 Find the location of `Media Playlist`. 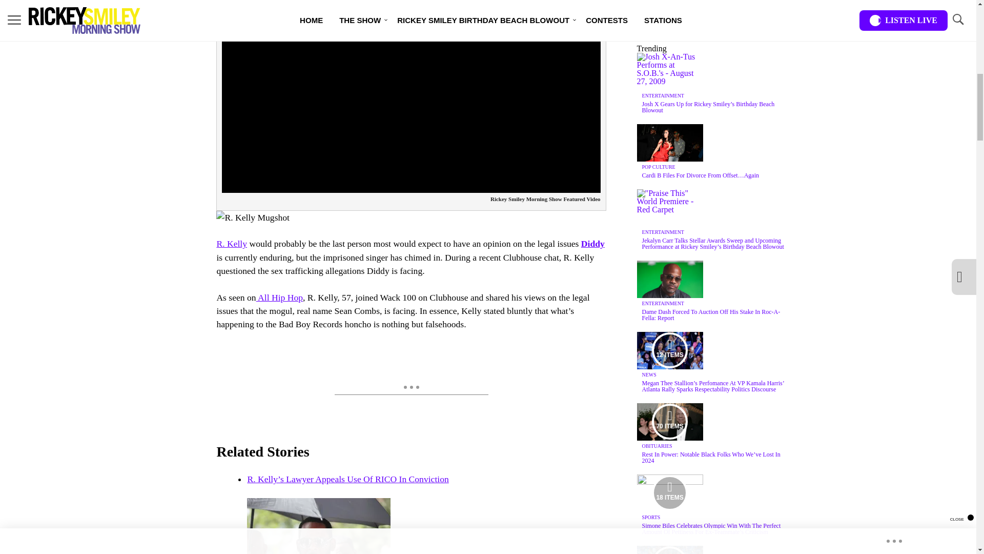

Media Playlist is located at coordinates (669, 350).